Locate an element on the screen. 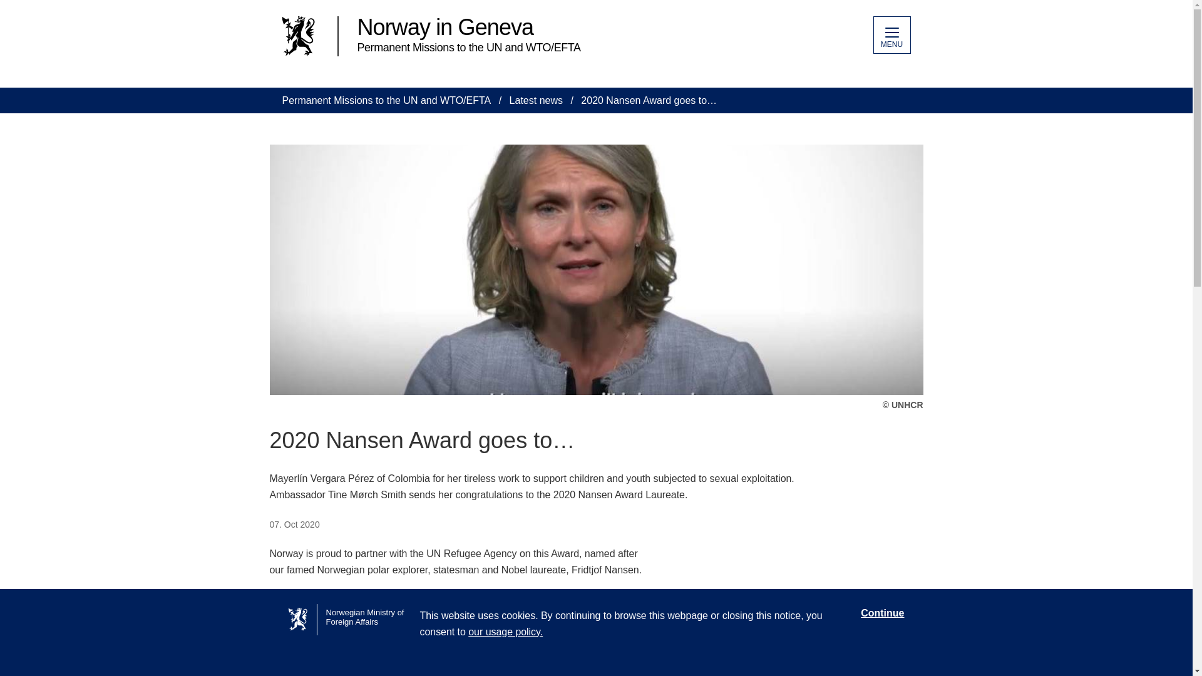 The image size is (1202, 676). Continue is located at coordinates (881, 613).